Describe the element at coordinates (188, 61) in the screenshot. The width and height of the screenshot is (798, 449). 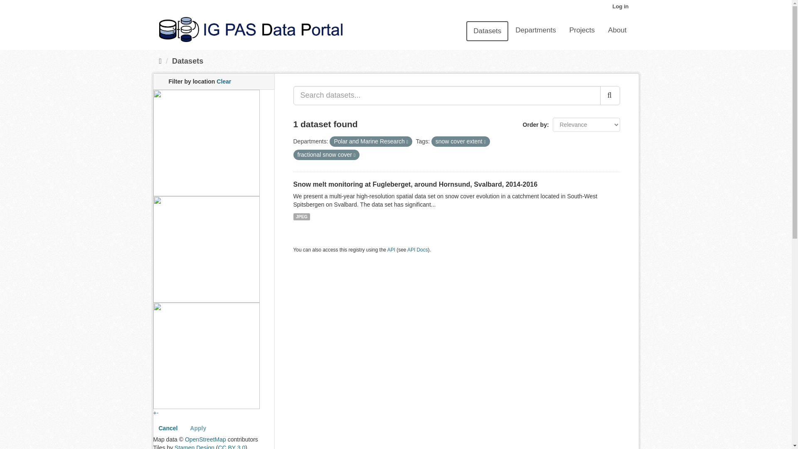
I see `Datasets` at that location.